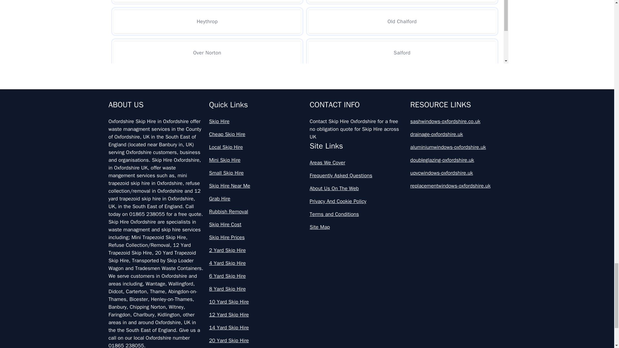  Describe the element at coordinates (307, 59) in the screenshot. I see `How Much To Hire A Grab Lorry In Oxfordshire` at that location.